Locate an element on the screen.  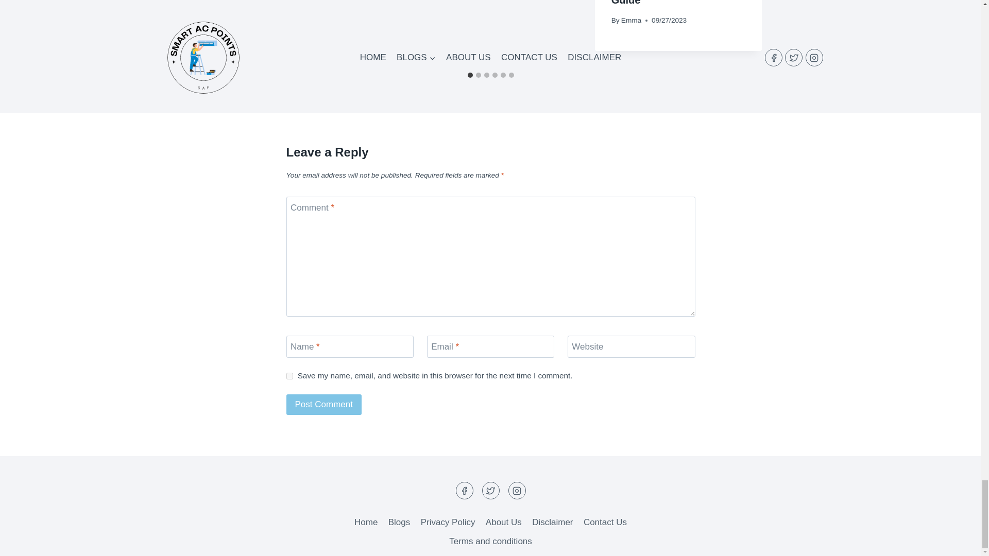
Post Comment is located at coordinates (324, 405).